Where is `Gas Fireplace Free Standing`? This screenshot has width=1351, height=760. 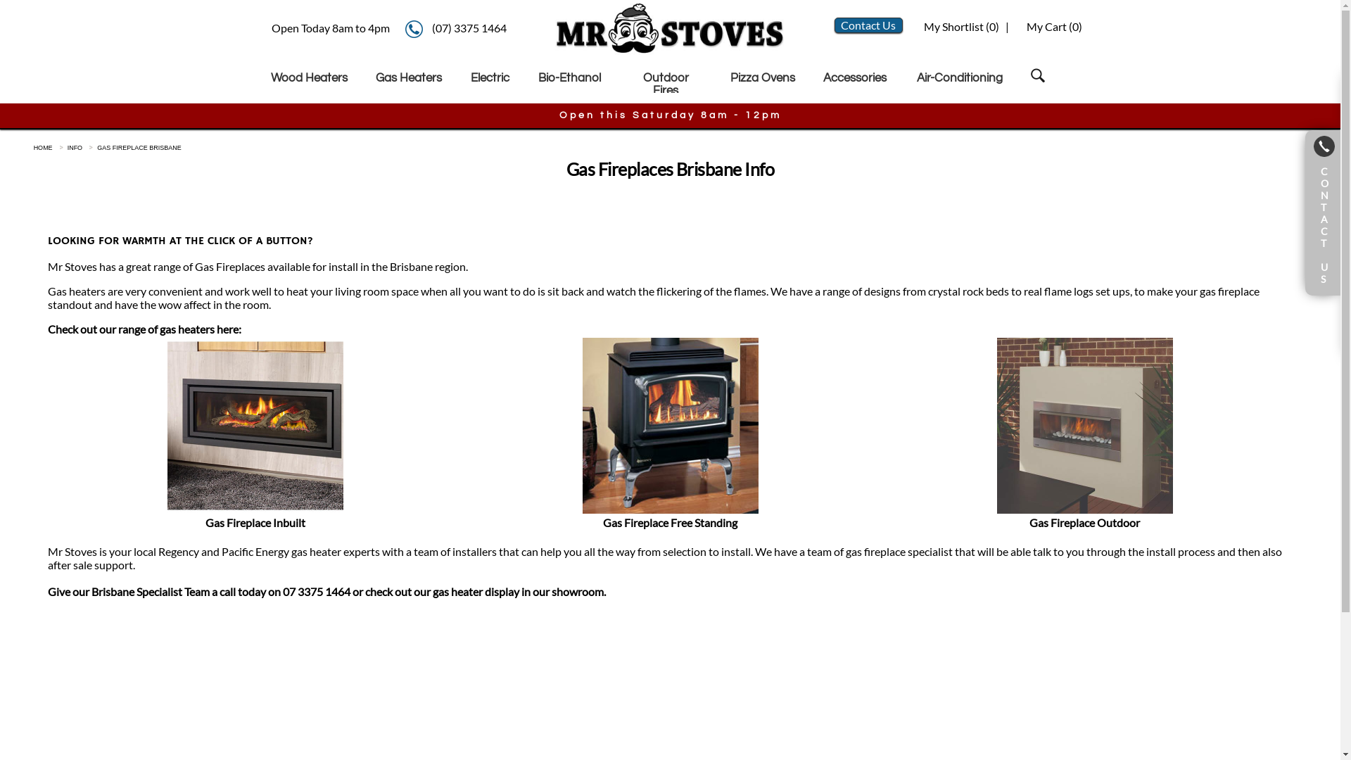 Gas Fireplace Free Standing is located at coordinates (671, 516).